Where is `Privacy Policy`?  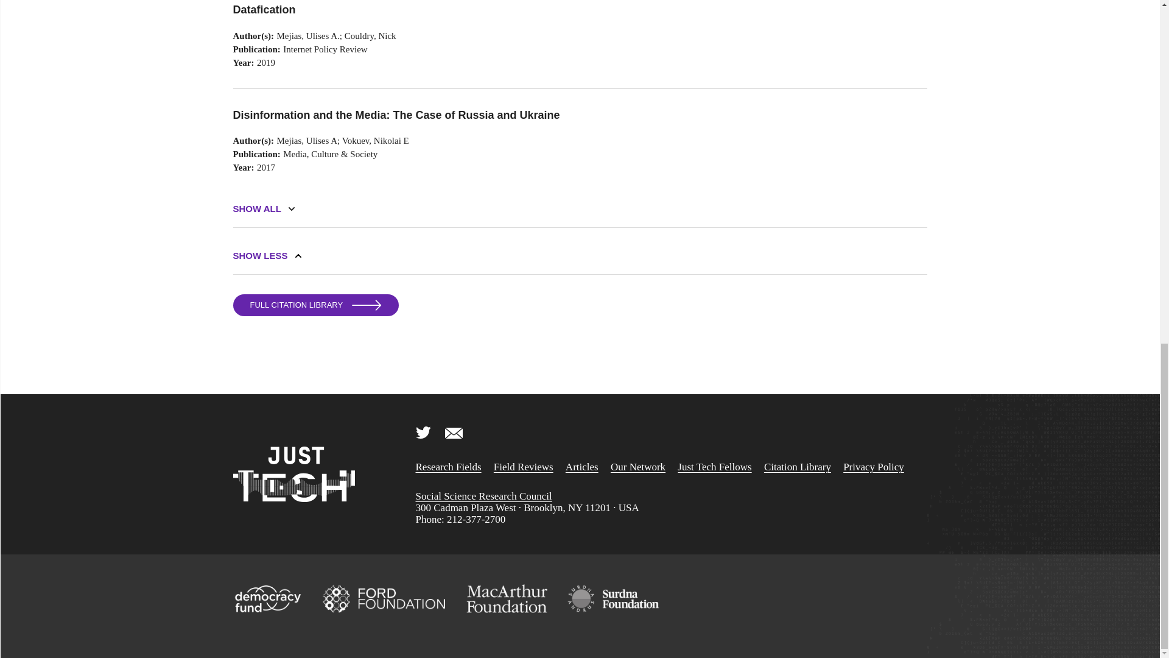 Privacy Policy is located at coordinates (873, 467).